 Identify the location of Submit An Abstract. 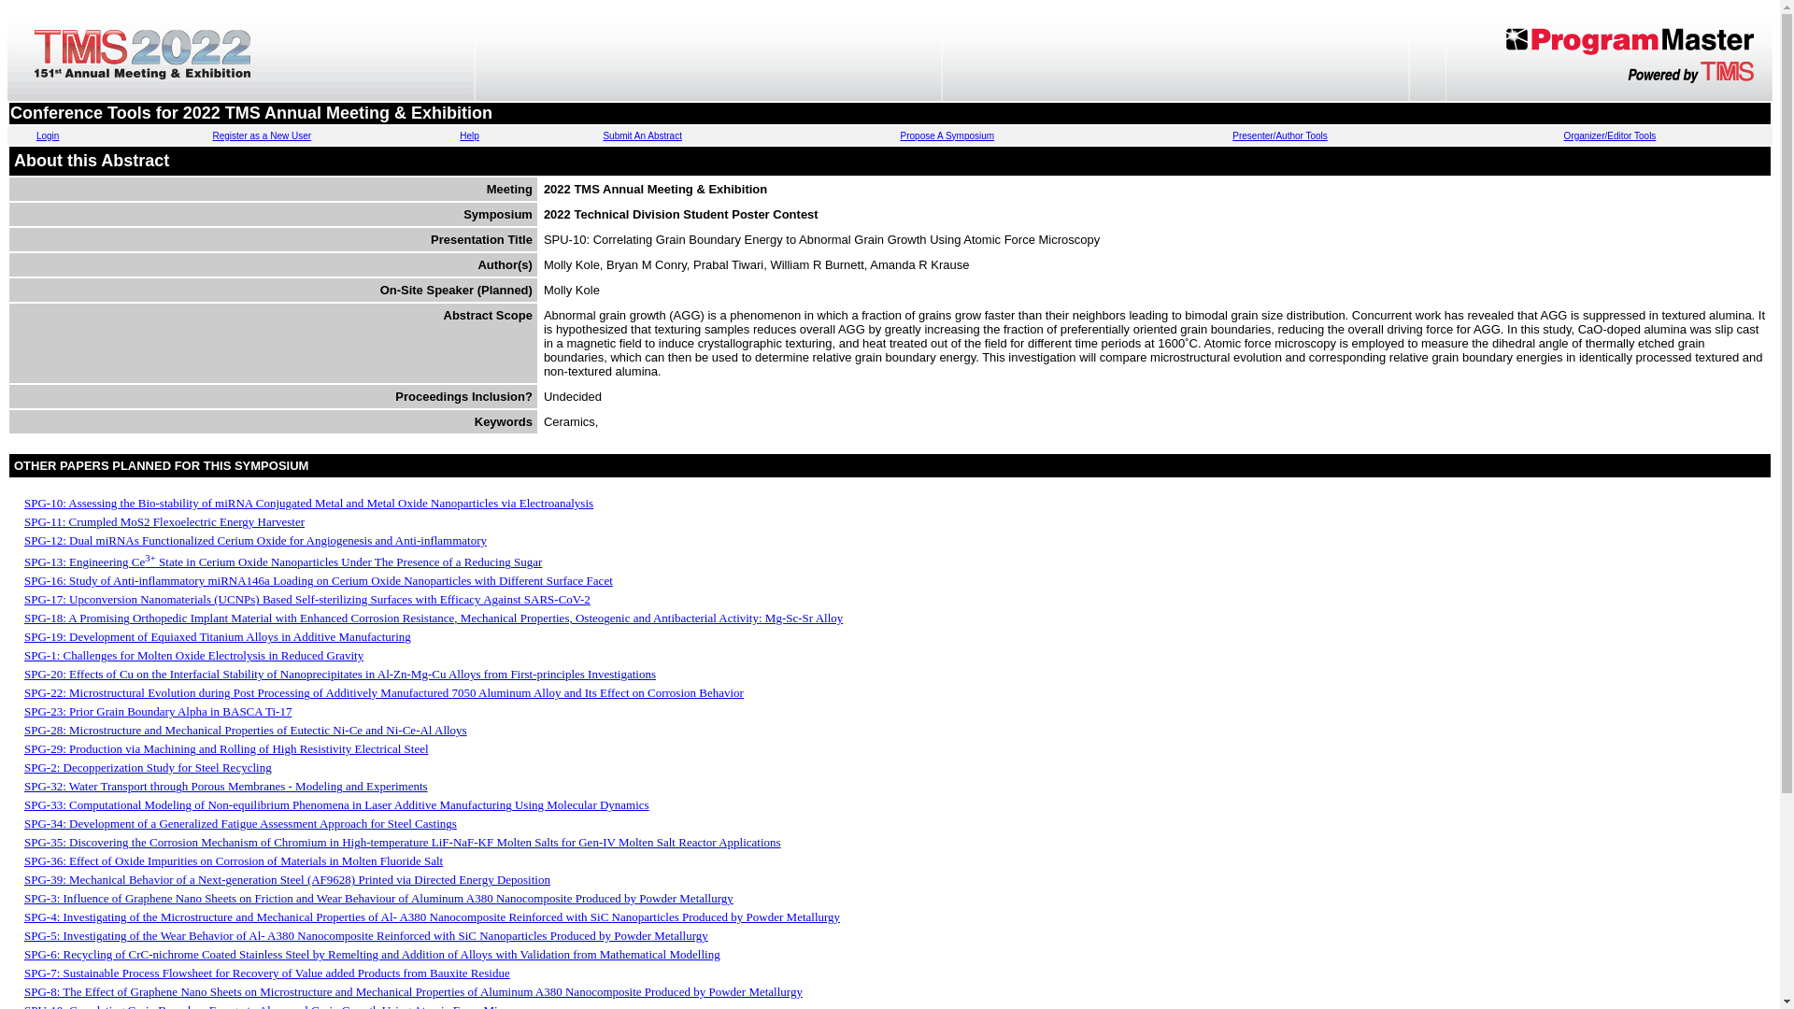
(642, 136).